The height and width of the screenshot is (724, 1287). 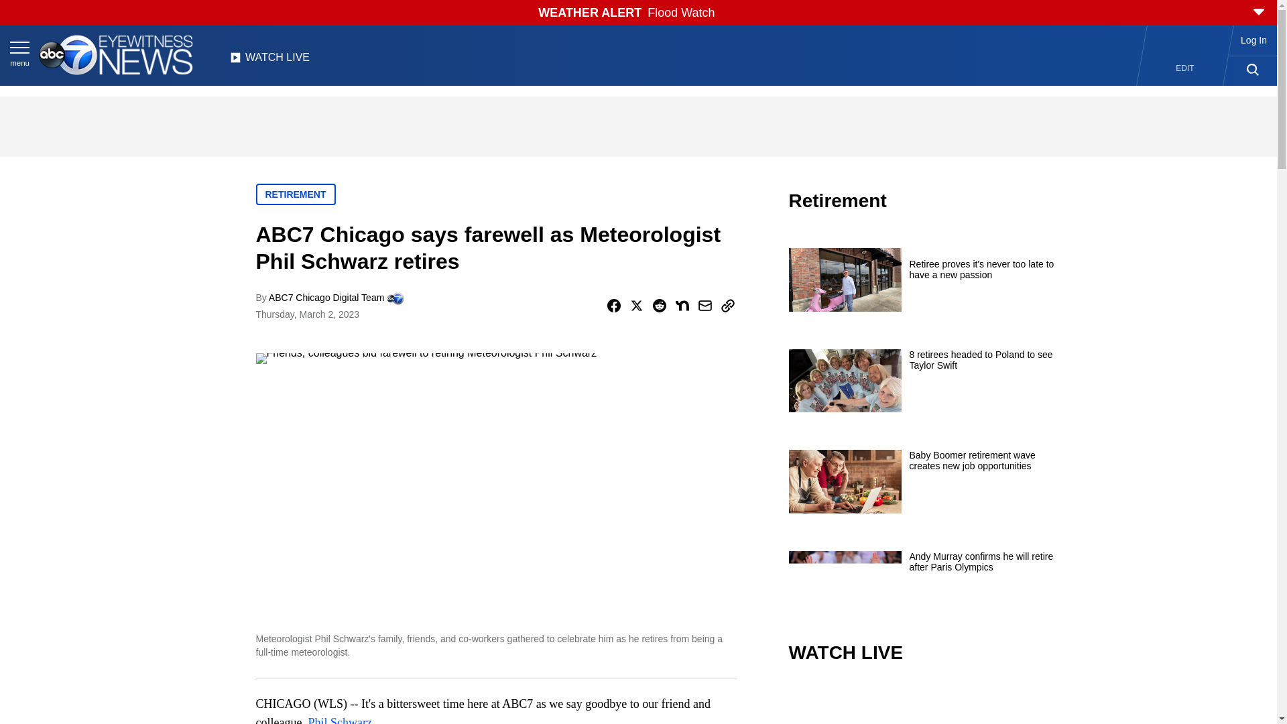 What do you see at coordinates (269, 61) in the screenshot?
I see `WATCH LIVE` at bounding box center [269, 61].